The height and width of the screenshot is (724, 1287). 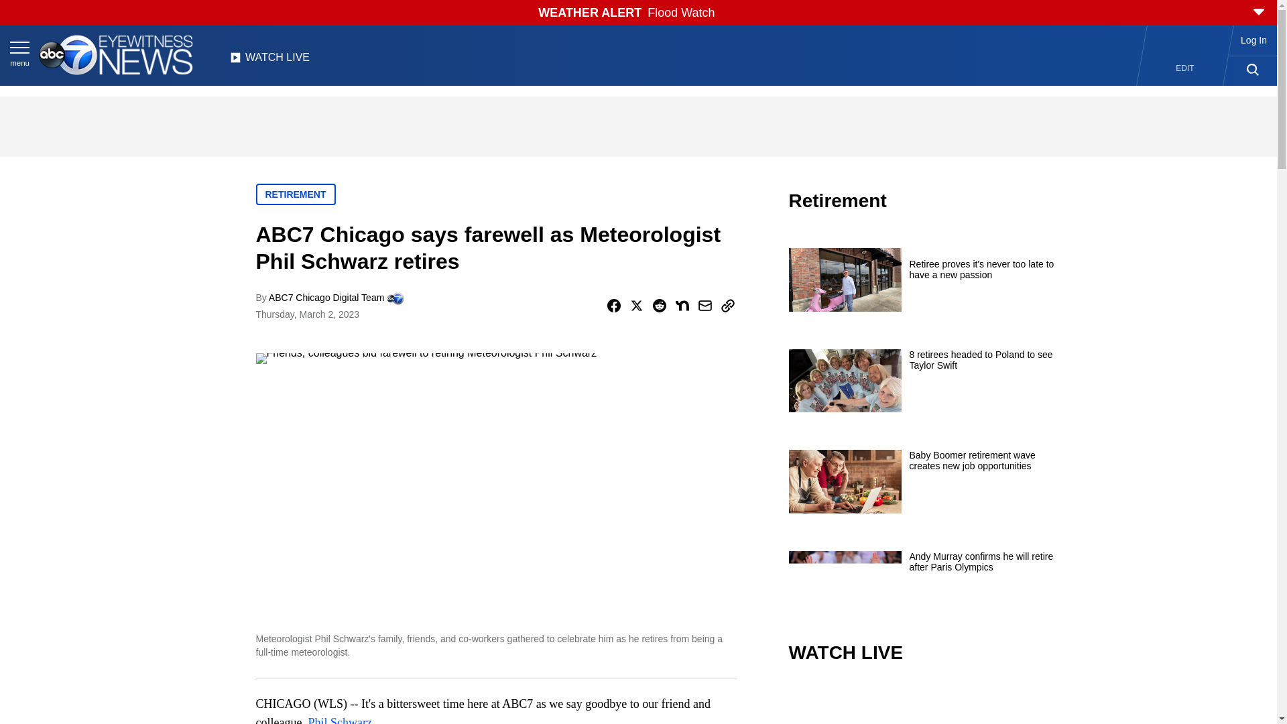 What do you see at coordinates (269, 61) in the screenshot?
I see `WATCH LIVE` at bounding box center [269, 61].